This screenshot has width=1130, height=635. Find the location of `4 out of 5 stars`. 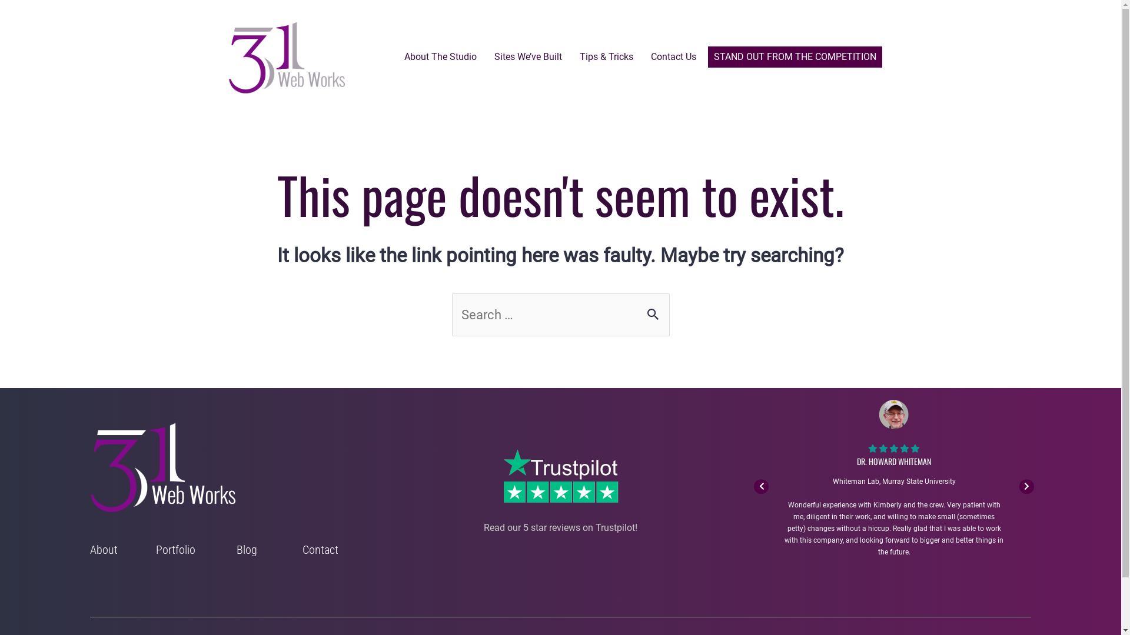

4 out of 5 stars is located at coordinates (904, 448).